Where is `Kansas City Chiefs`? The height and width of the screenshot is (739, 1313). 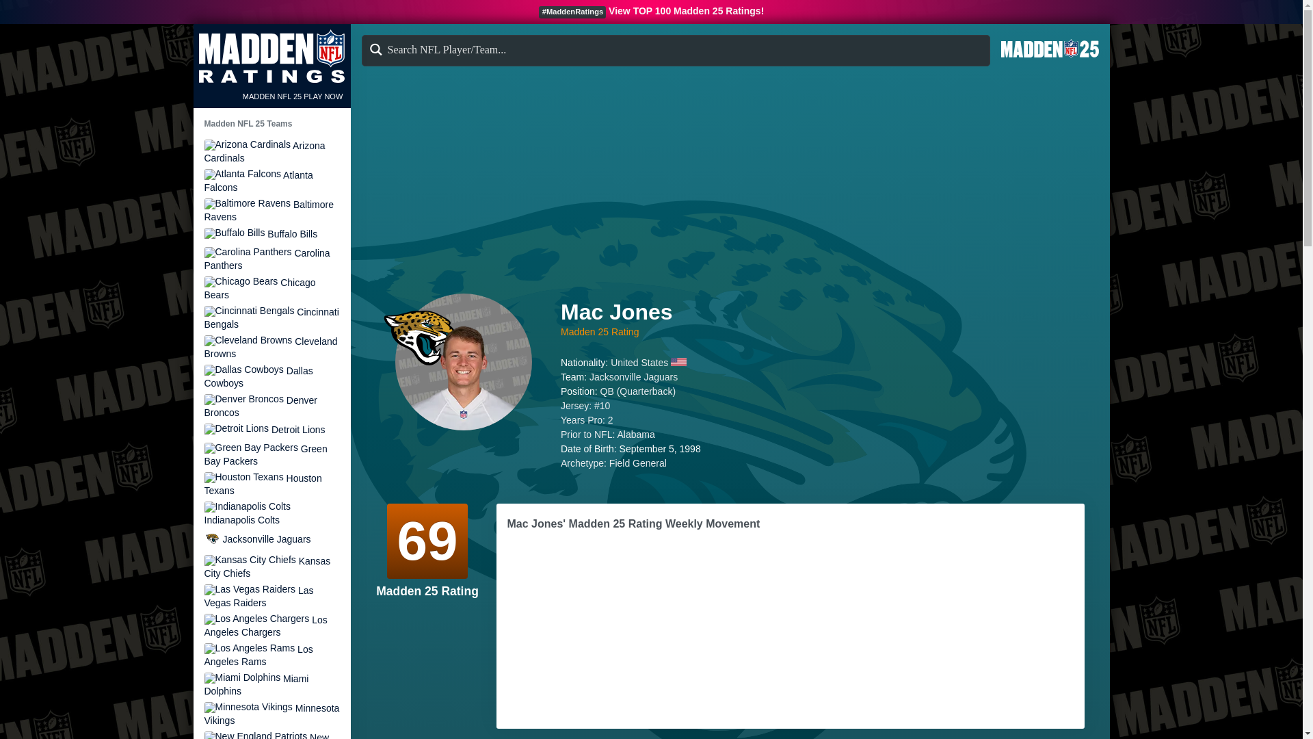 Kansas City Chiefs is located at coordinates (249, 560).